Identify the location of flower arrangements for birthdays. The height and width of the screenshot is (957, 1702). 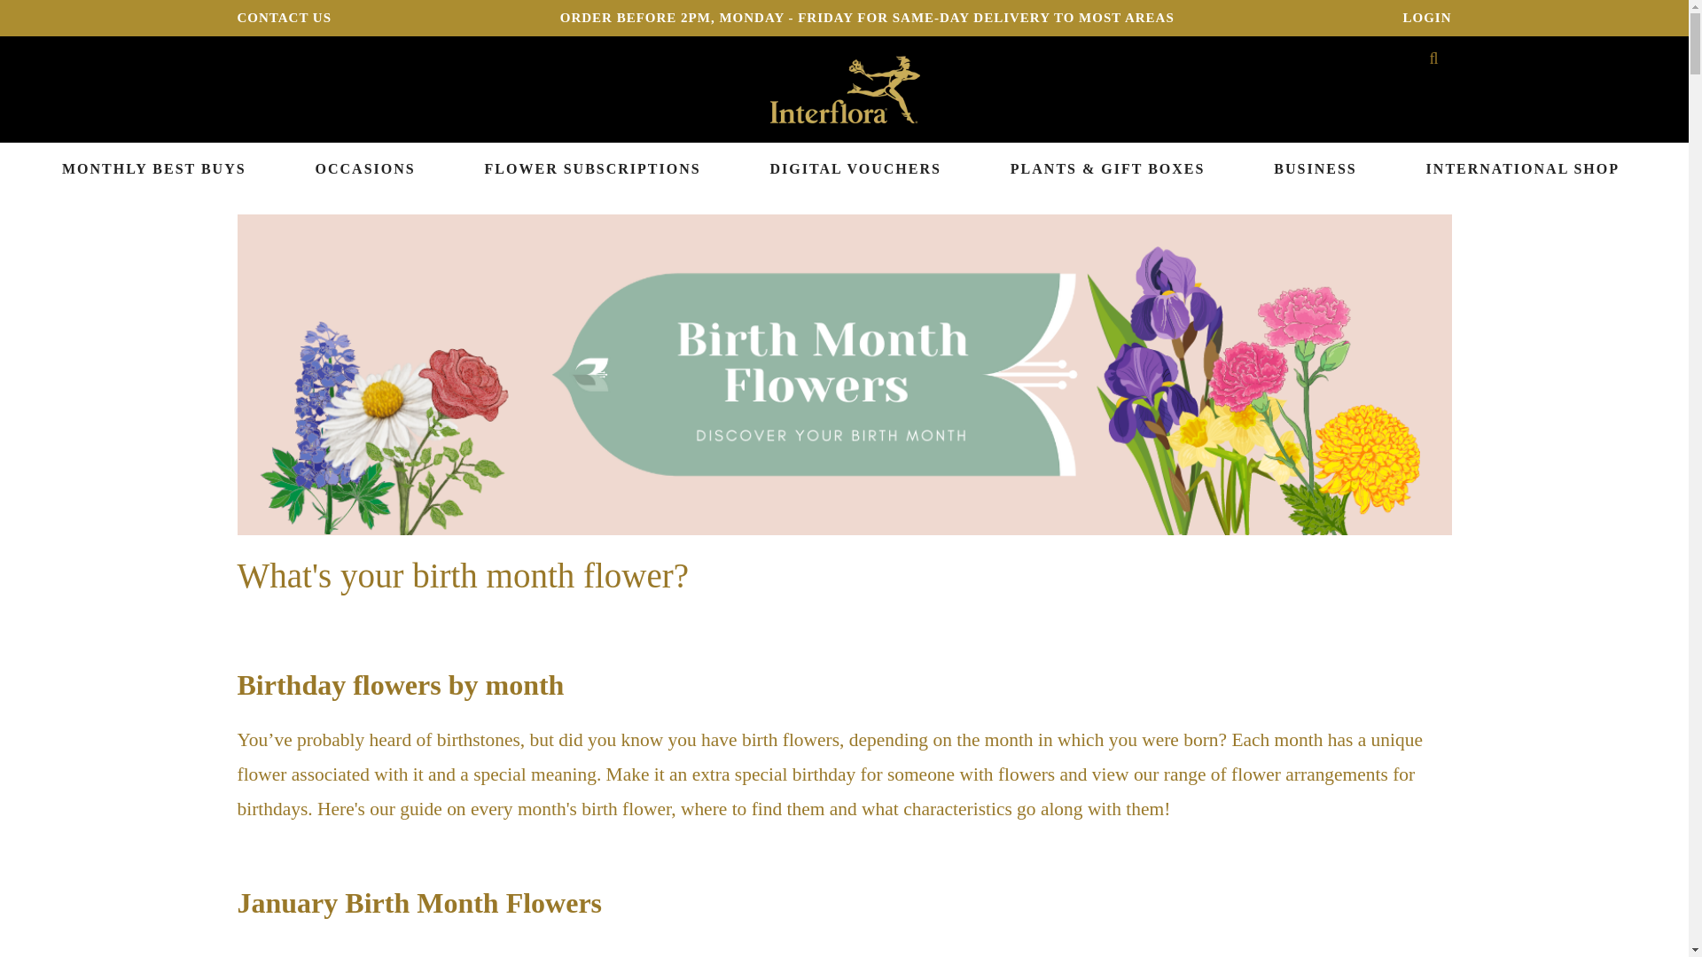
(826, 790).